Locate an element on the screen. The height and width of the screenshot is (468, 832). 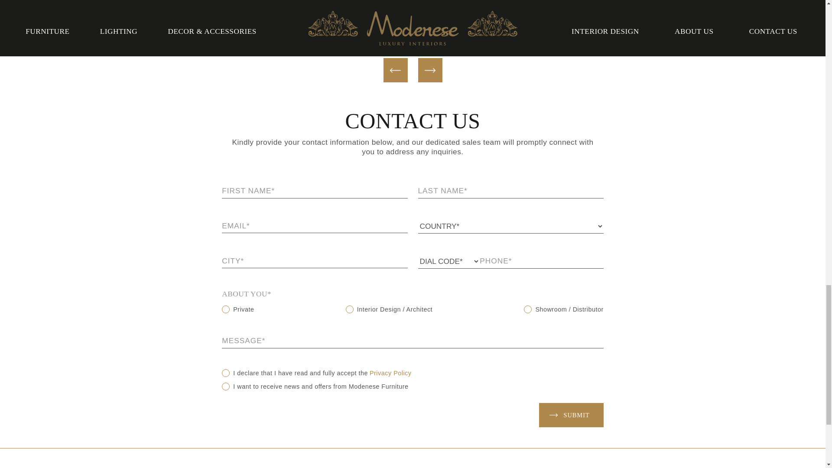
SQUARE FLORAL FABRIC SIDE TABLE is located at coordinates (134, 10).